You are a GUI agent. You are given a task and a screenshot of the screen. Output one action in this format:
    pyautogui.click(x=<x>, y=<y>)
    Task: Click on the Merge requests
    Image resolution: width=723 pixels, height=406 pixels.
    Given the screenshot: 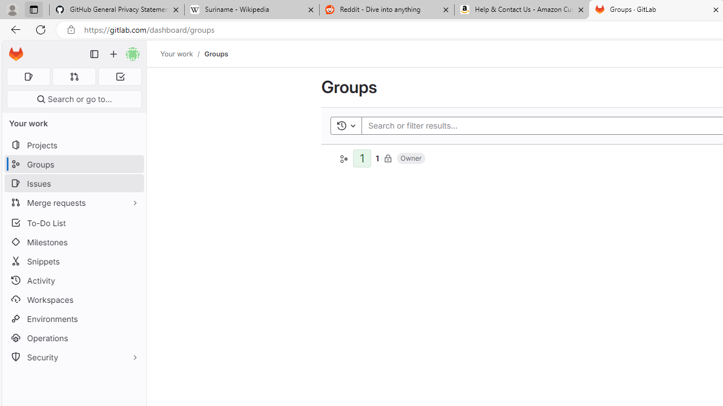 What is the action you would take?
    pyautogui.click(x=73, y=202)
    